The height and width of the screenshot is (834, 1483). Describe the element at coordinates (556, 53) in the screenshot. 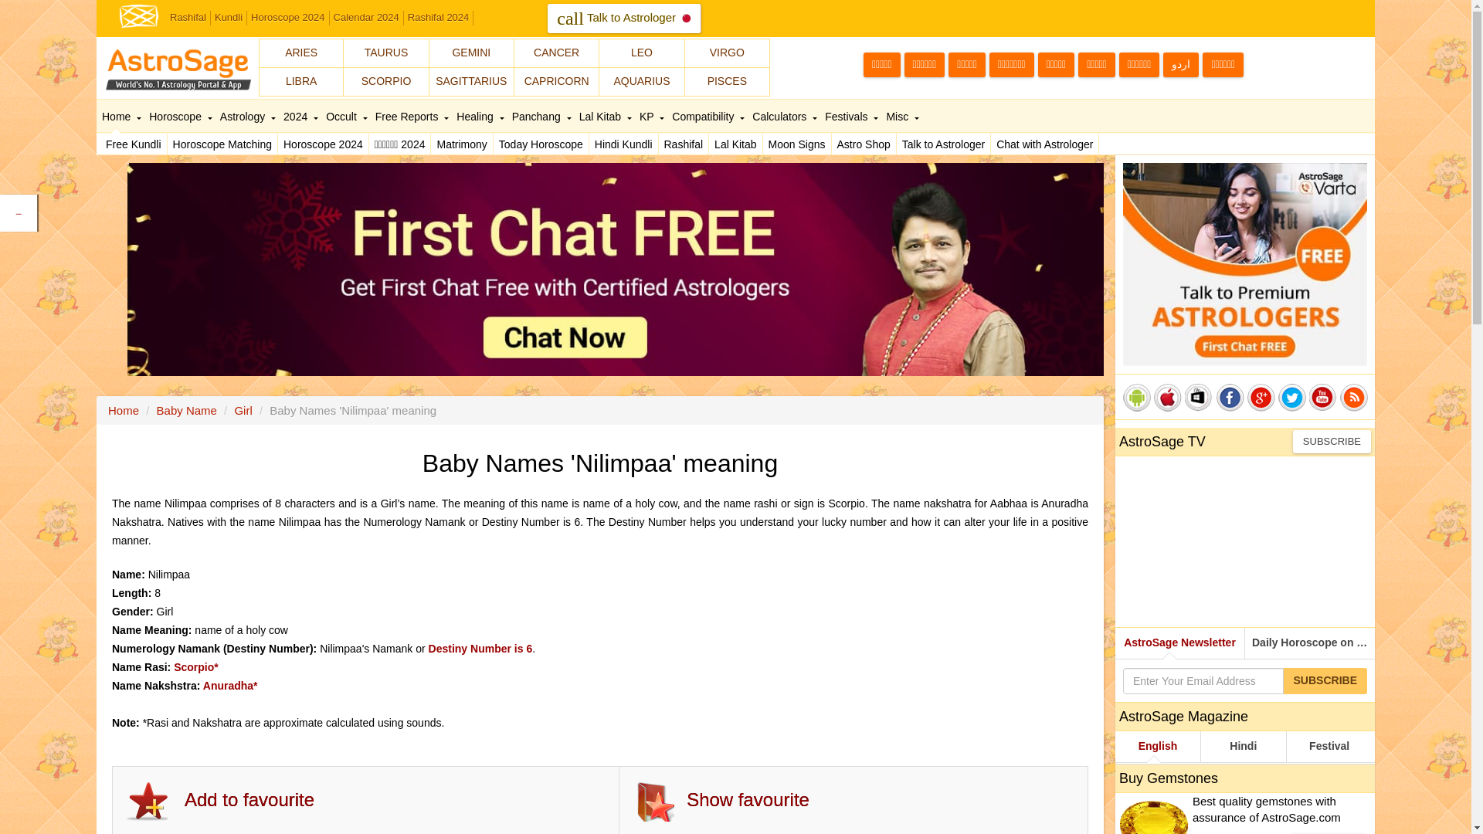

I see `CANCER` at that location.